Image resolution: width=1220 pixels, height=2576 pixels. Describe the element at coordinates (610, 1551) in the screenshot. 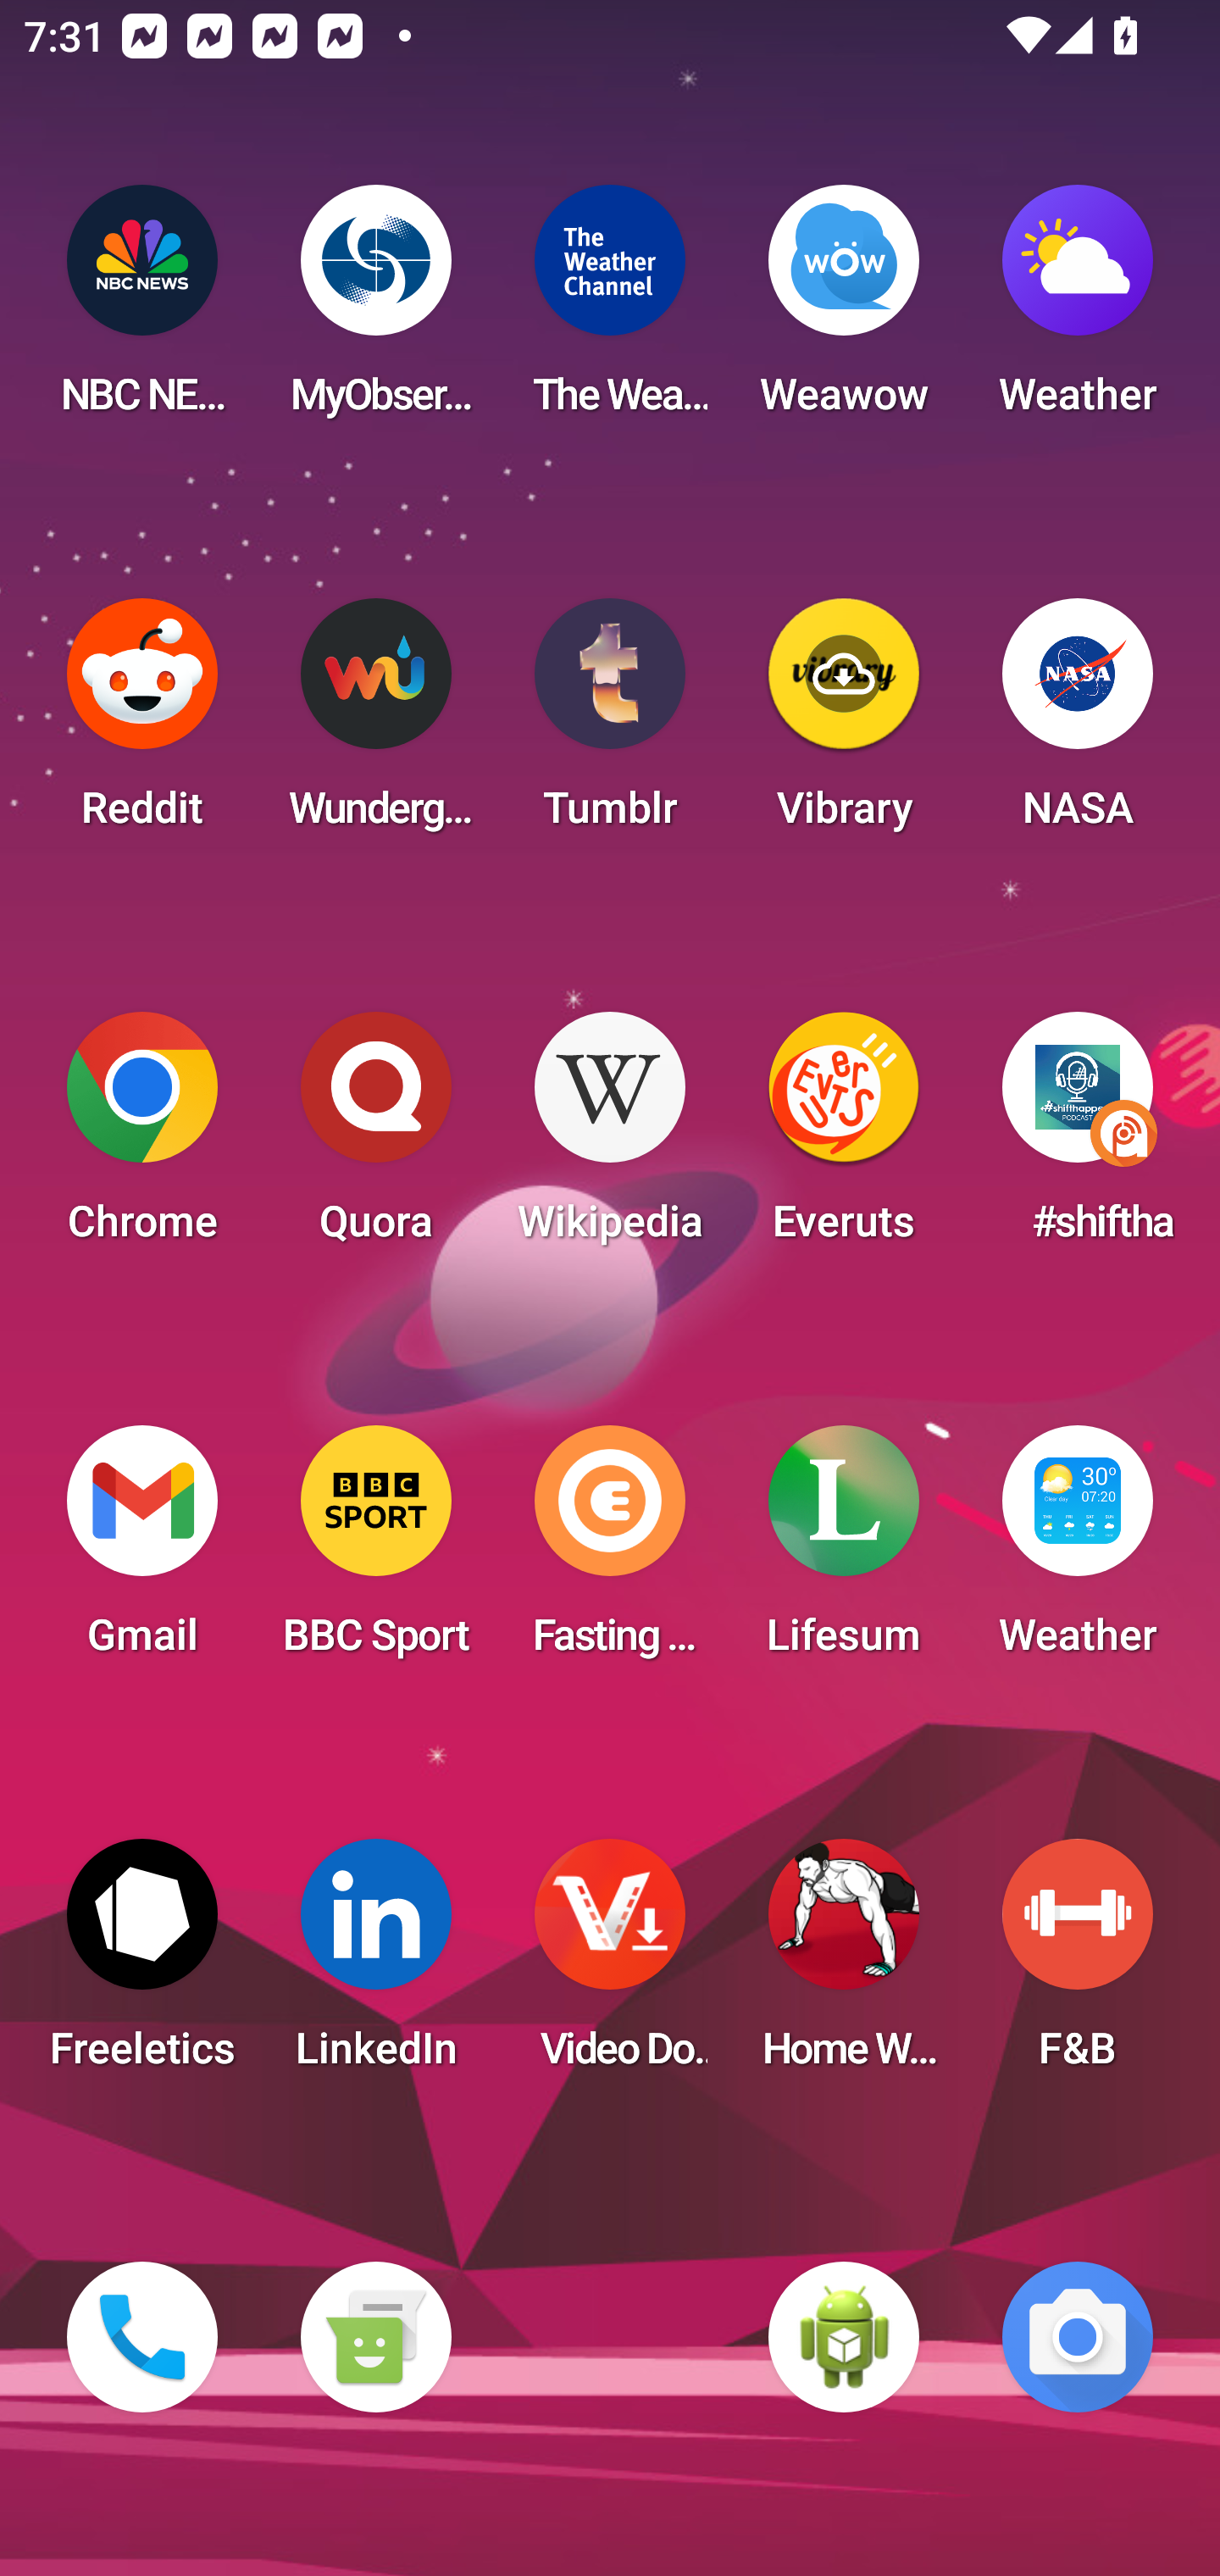

I see `Fasting Coach` at that location.